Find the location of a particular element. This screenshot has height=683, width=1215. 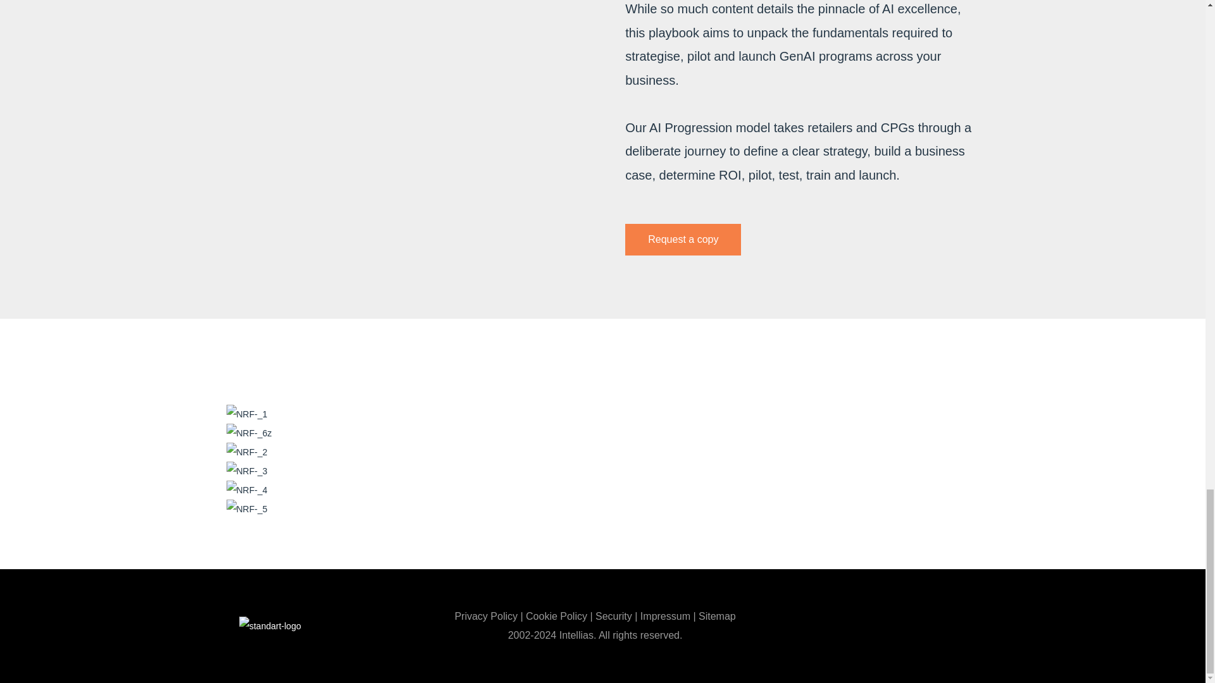

standart-logo is located at coordinates (270, 626).